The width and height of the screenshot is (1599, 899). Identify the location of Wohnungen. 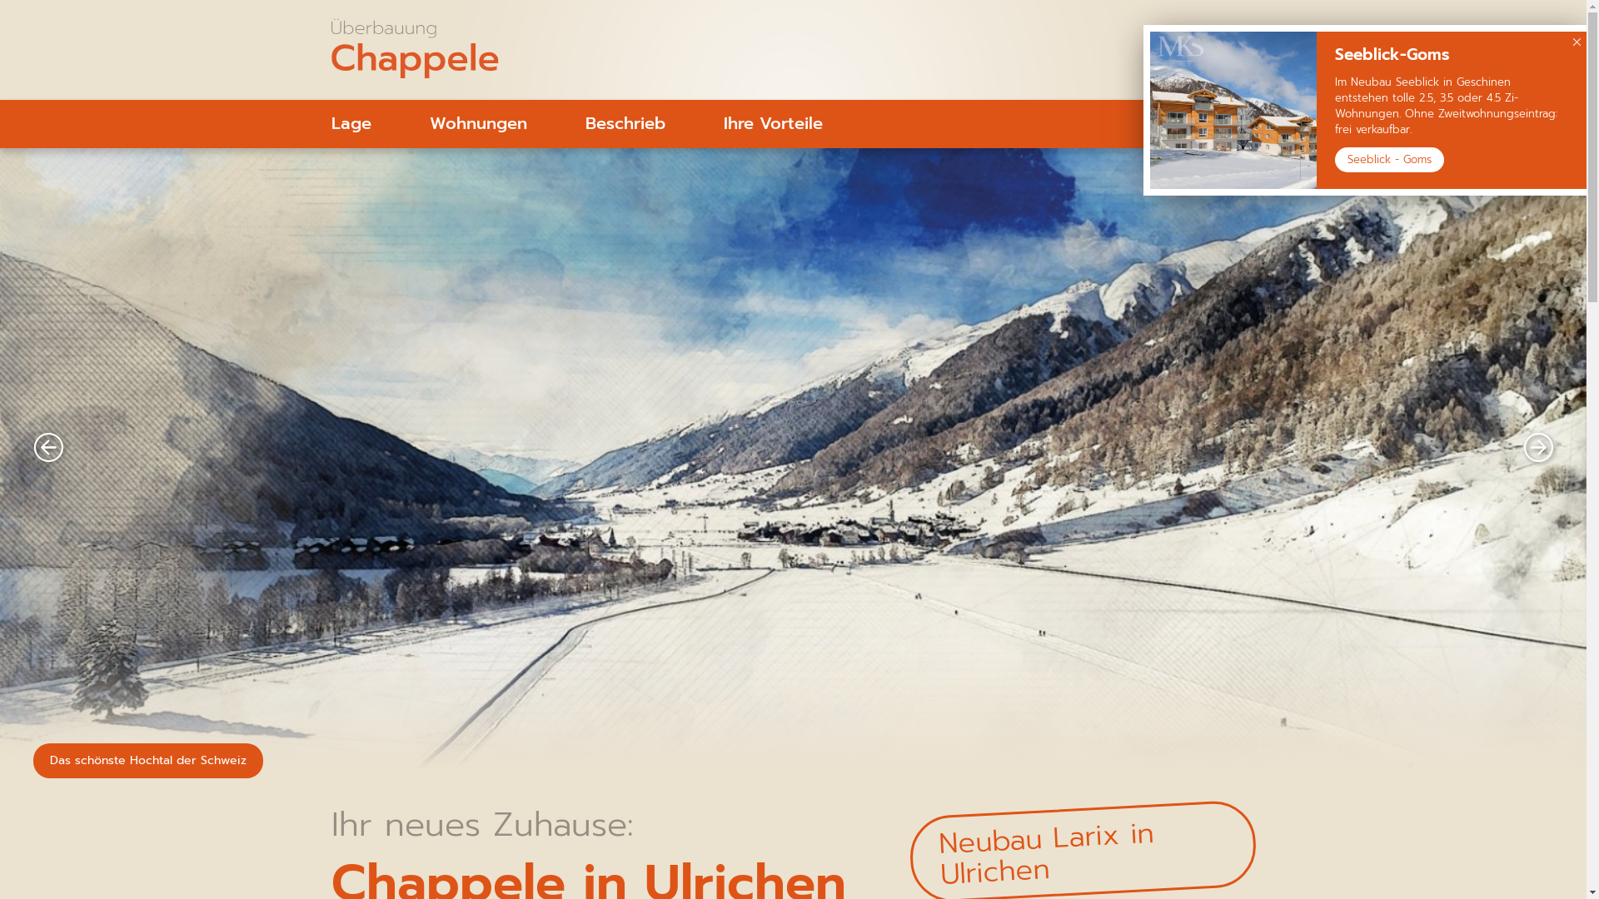
(478, 124).